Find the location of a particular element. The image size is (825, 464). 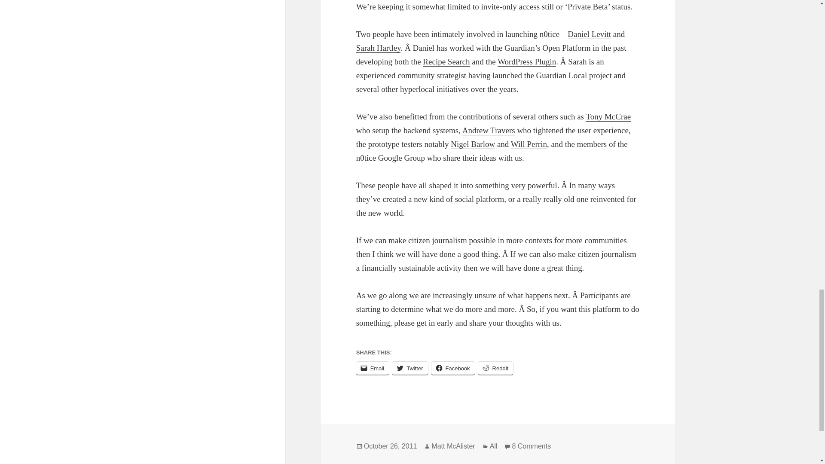

Tony McCrae is located at coordinates (608, 117).